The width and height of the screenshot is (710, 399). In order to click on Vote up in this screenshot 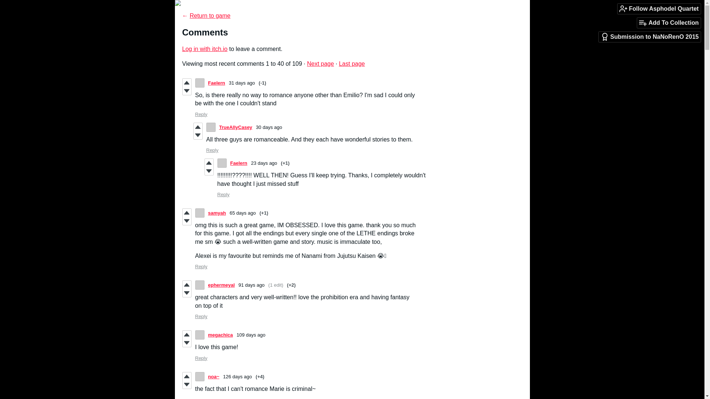, I will do `click(186, 335)`.